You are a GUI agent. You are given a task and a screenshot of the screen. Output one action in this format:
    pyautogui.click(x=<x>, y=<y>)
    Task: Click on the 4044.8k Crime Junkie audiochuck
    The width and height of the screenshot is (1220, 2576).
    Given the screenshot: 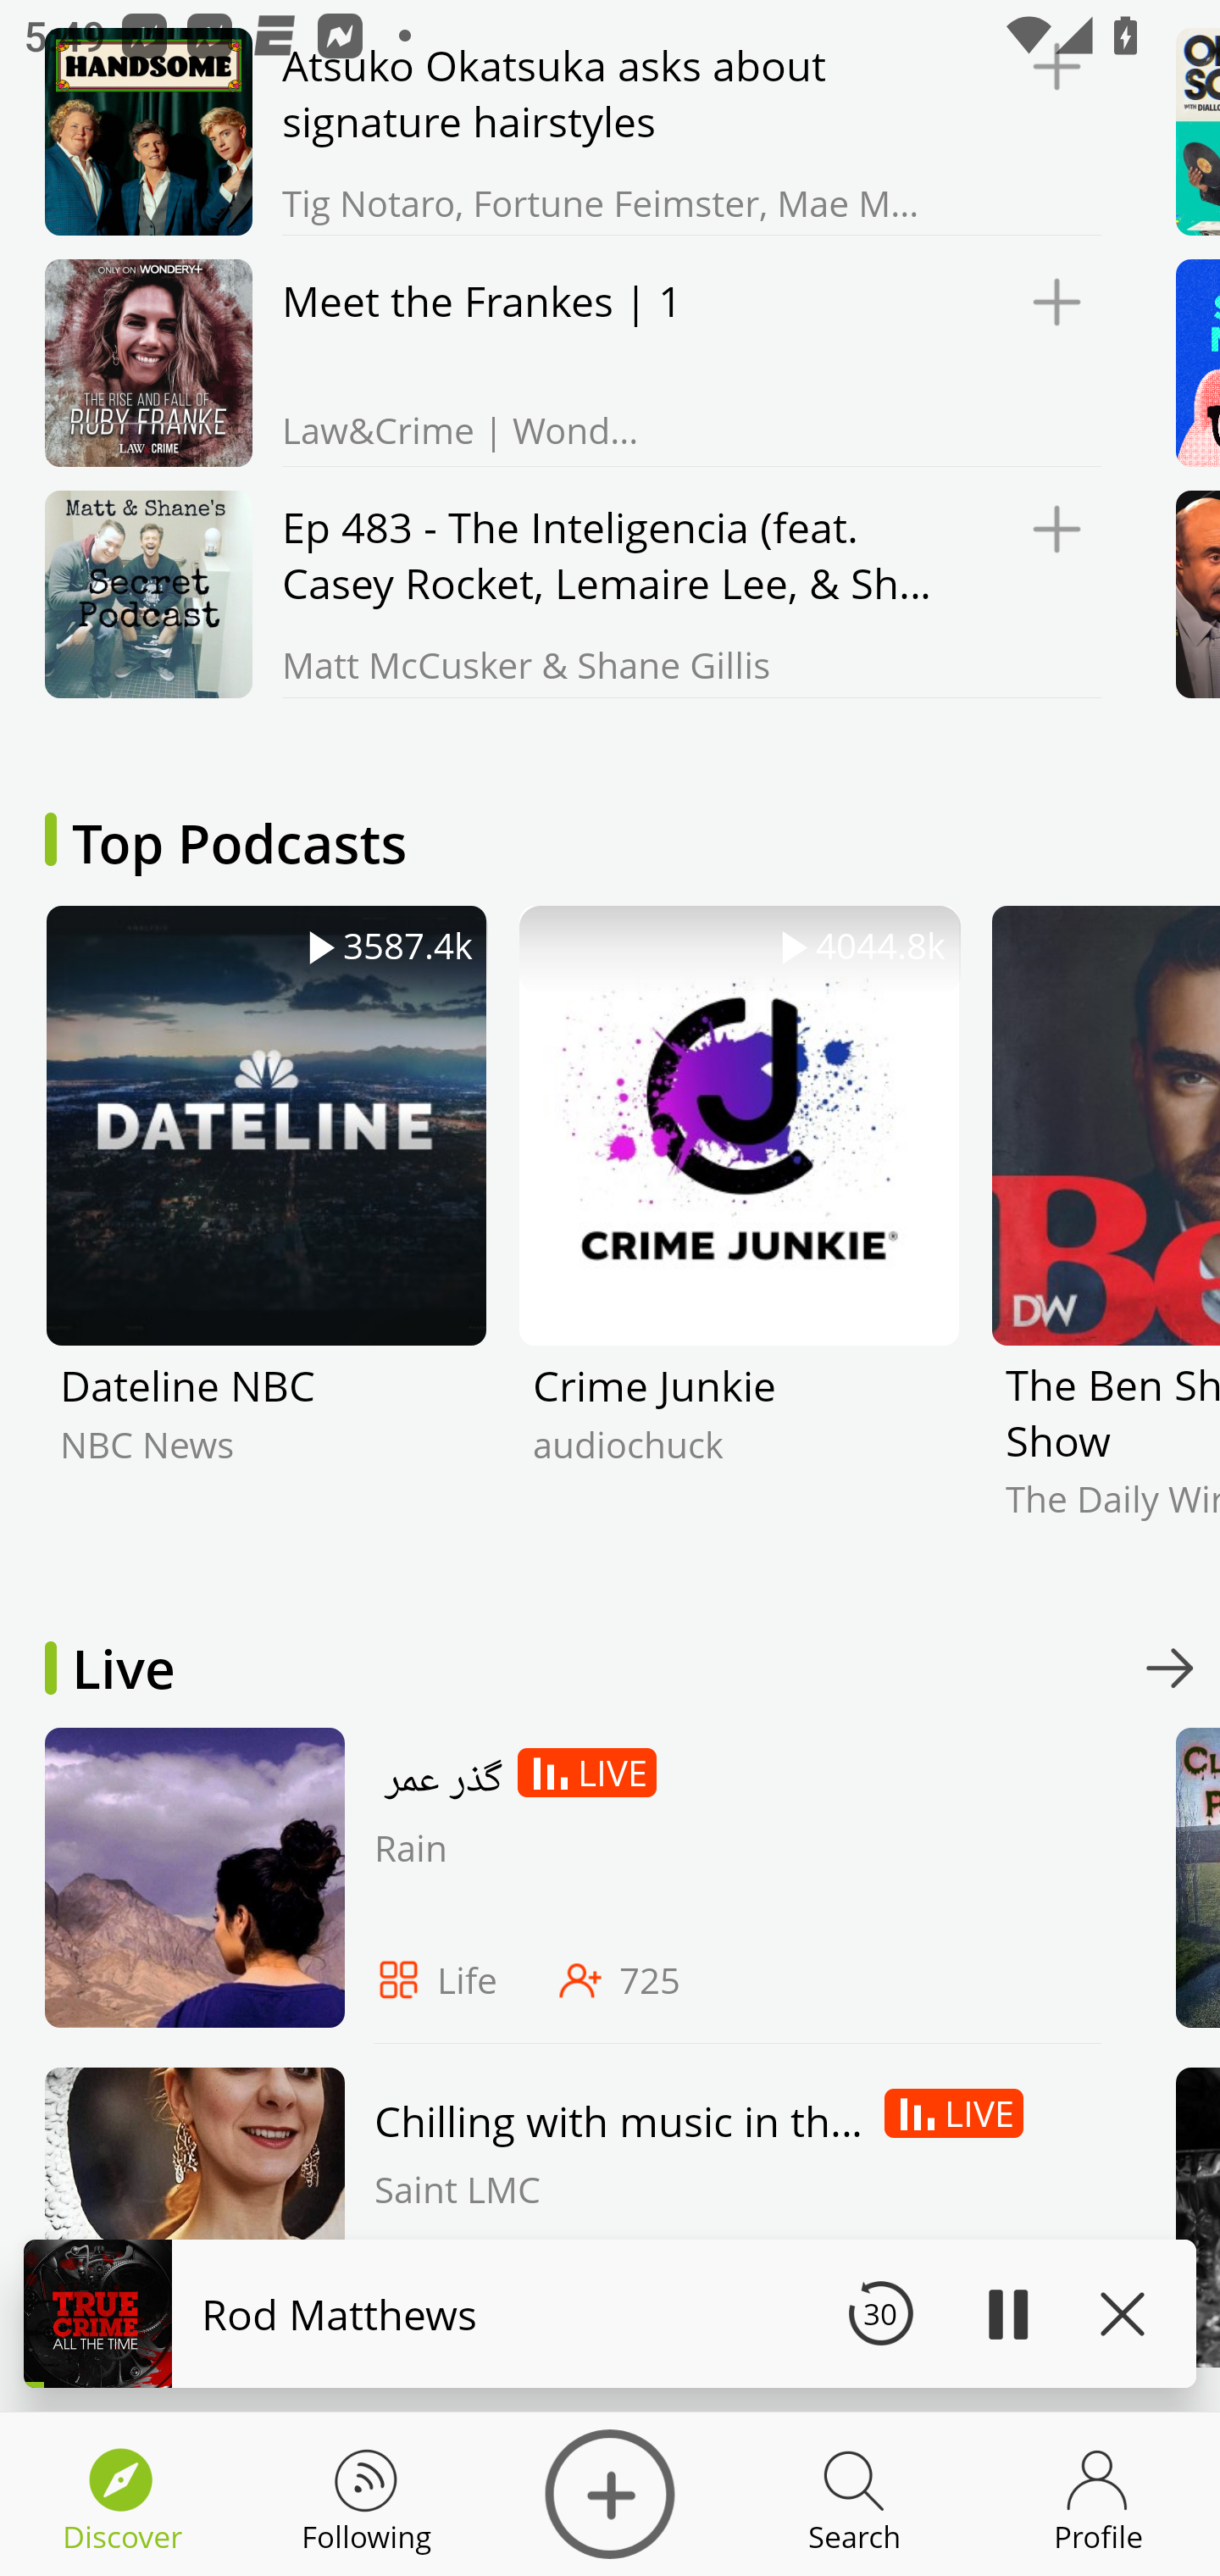 What is the action you would take?
    pyautogui.click(x=739, y=1237)
    